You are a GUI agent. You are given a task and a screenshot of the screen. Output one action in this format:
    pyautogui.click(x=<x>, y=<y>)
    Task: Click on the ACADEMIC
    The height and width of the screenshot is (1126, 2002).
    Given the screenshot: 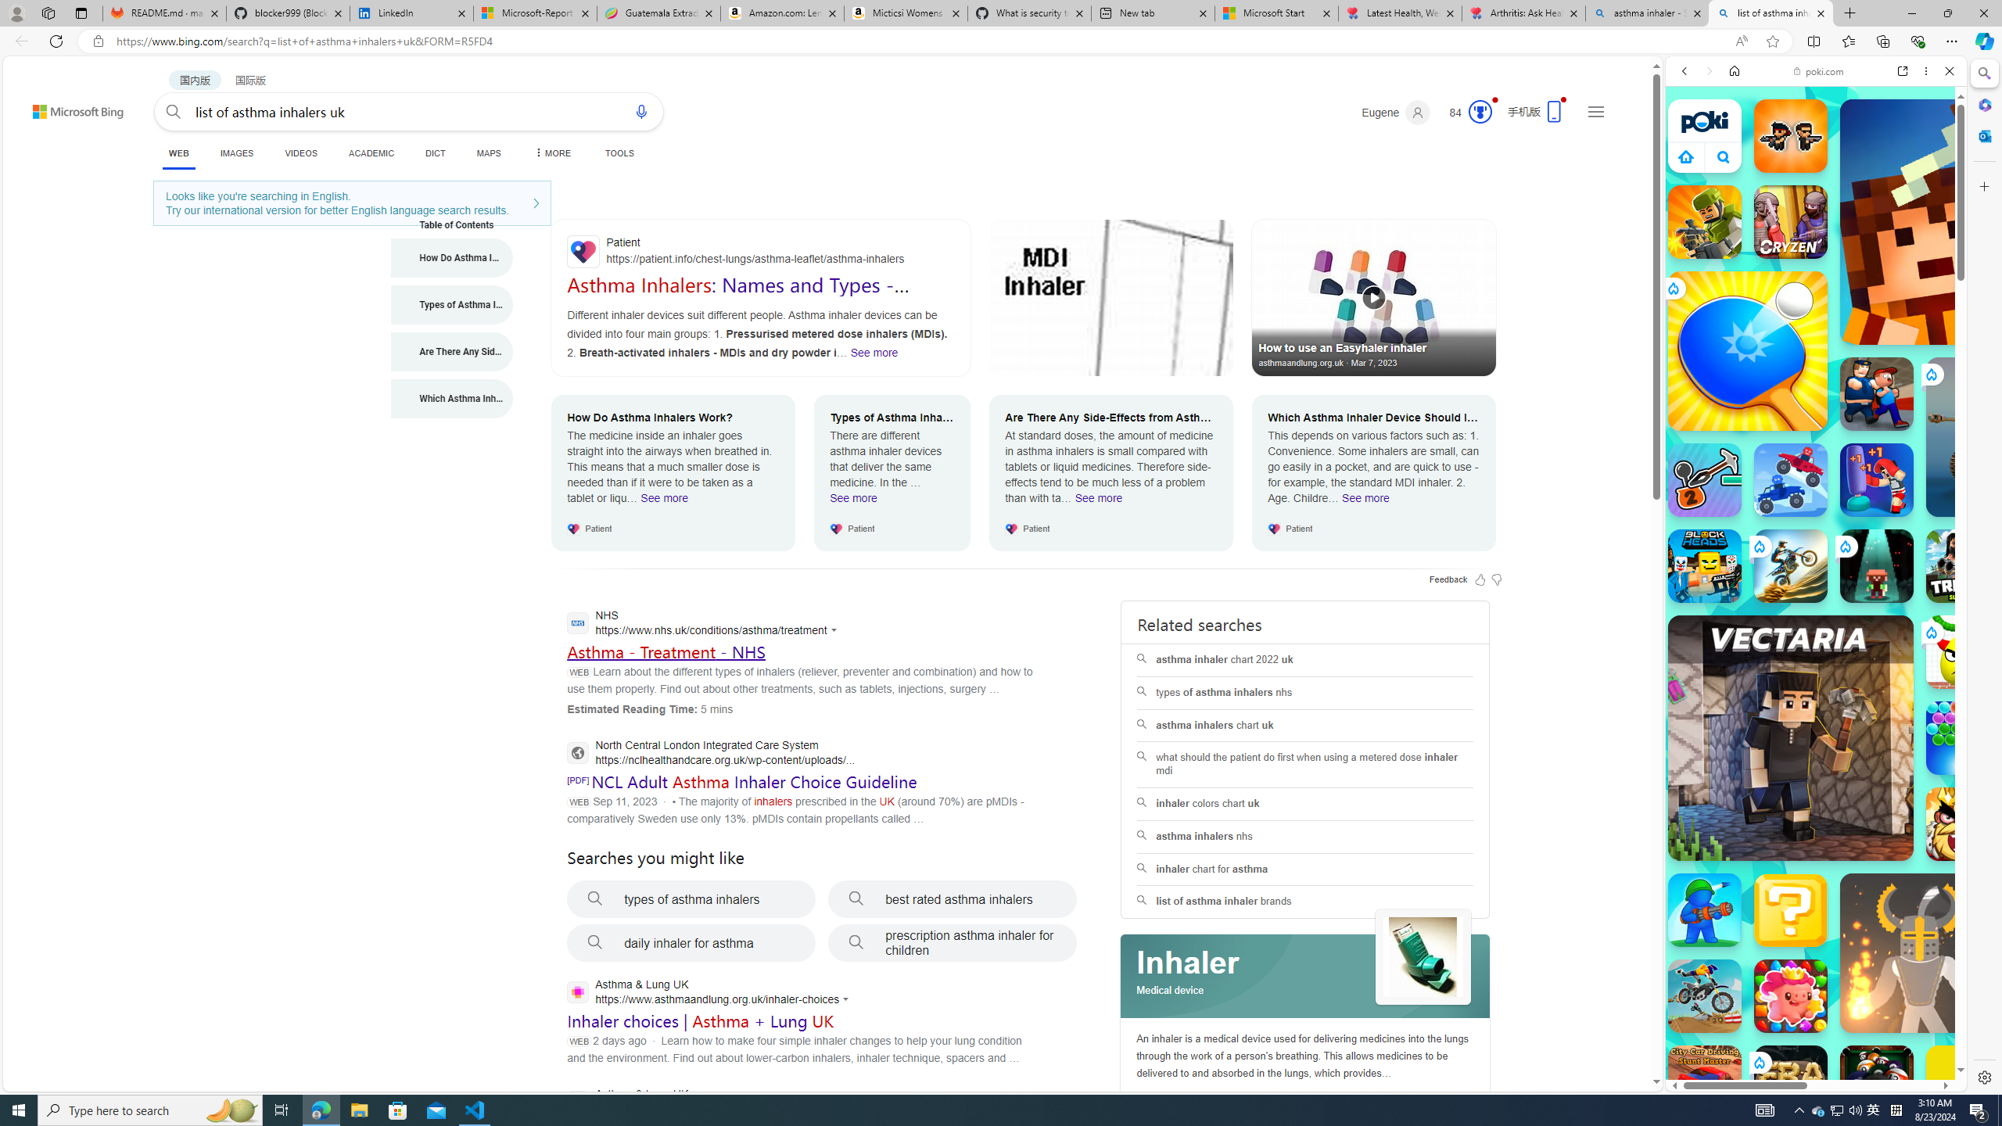 What is the action you would take?
    pyautogui.click(x=371, y=153)
    